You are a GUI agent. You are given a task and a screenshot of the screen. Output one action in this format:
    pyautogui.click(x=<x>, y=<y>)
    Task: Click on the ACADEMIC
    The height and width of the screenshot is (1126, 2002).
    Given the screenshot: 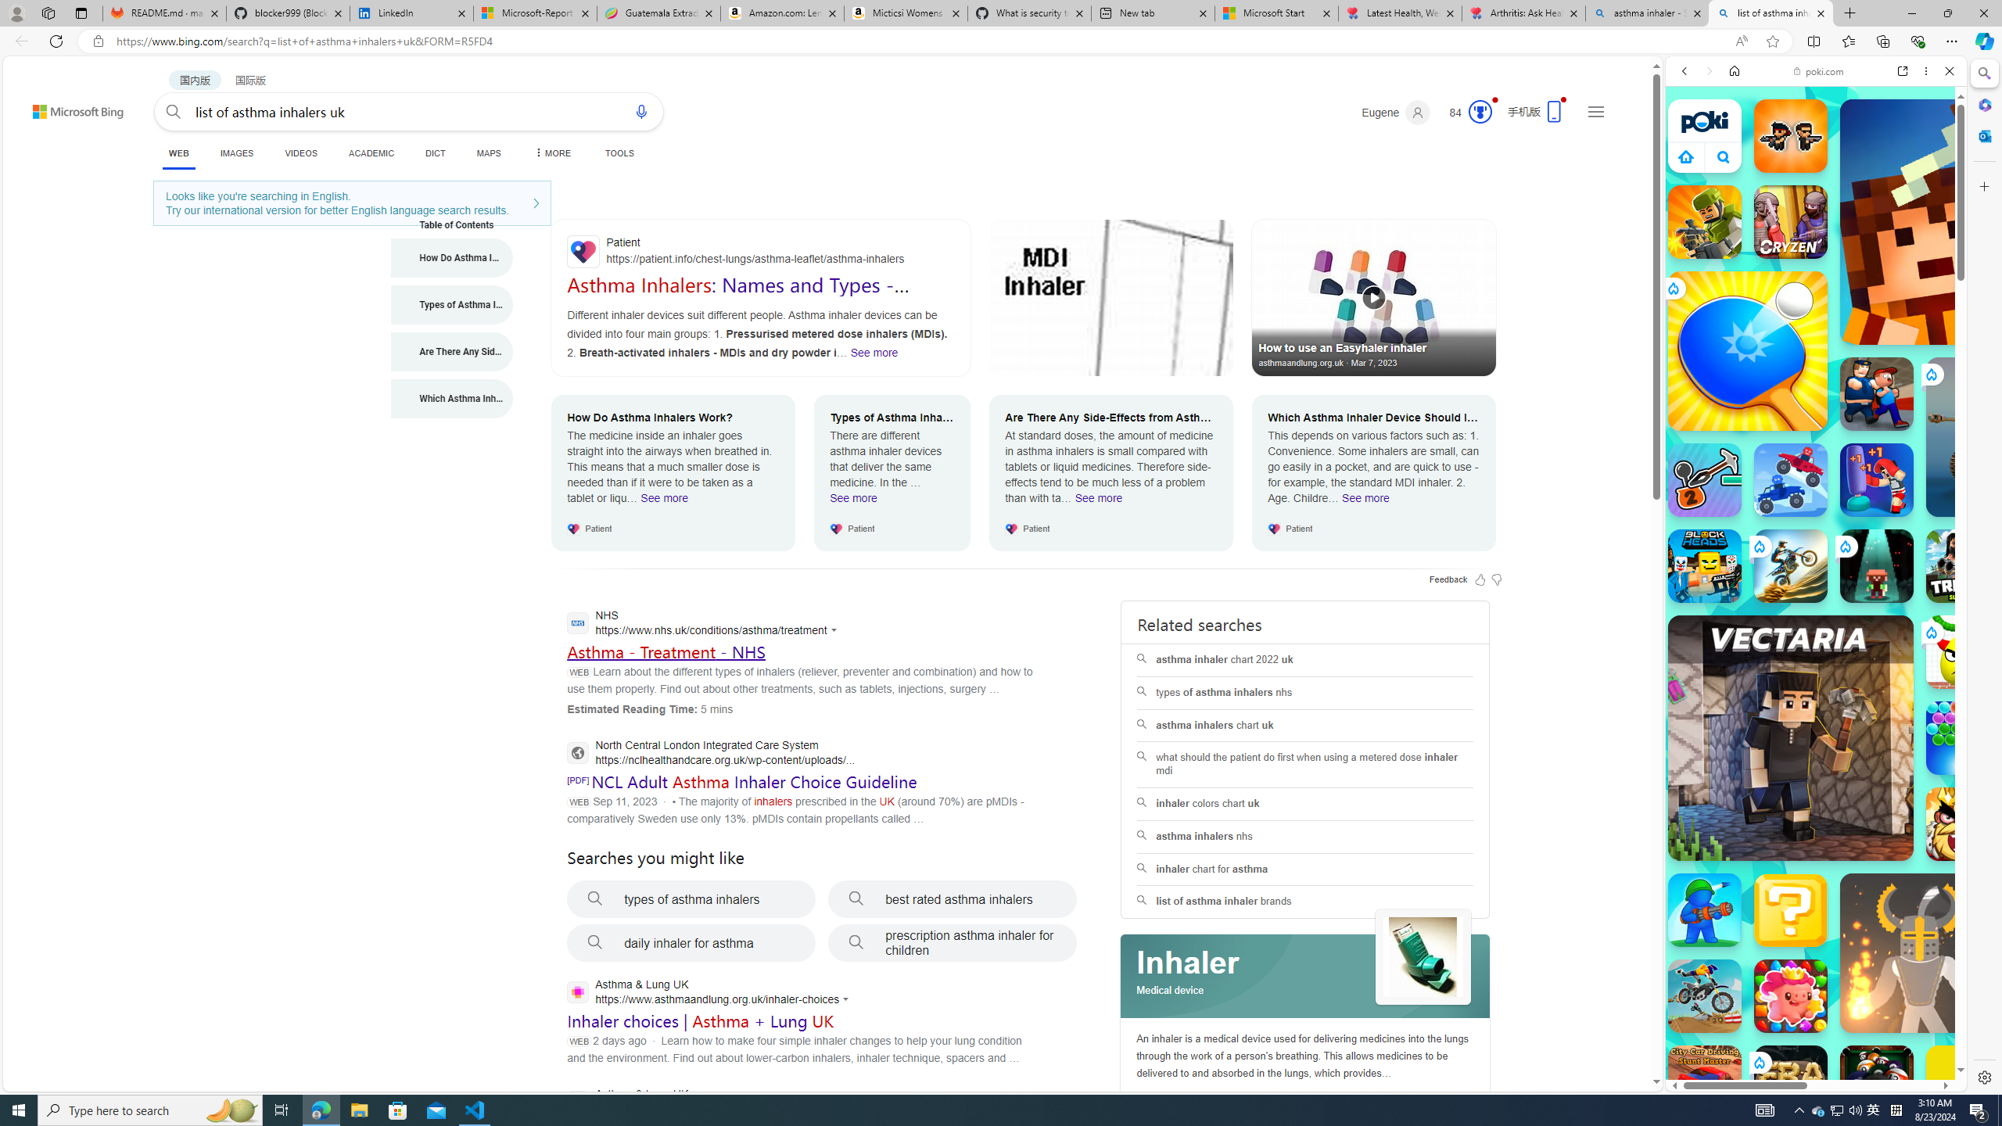 What is the action you would take?
    pyautogui.click(x=371, y=153)
    